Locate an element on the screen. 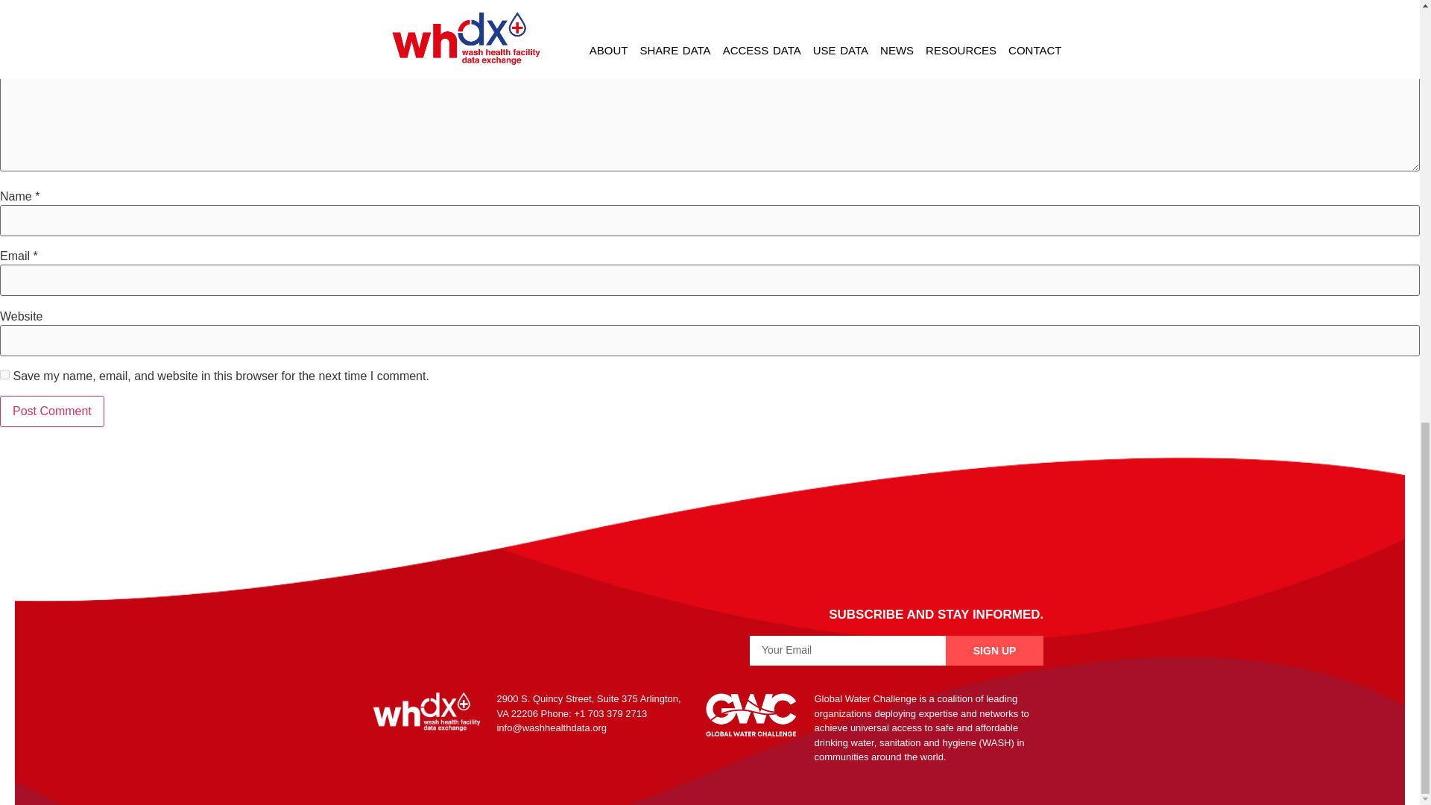 Image resolution: width=1431 pixels, height=805 pixels. yes is located at coordinates (4, 374).